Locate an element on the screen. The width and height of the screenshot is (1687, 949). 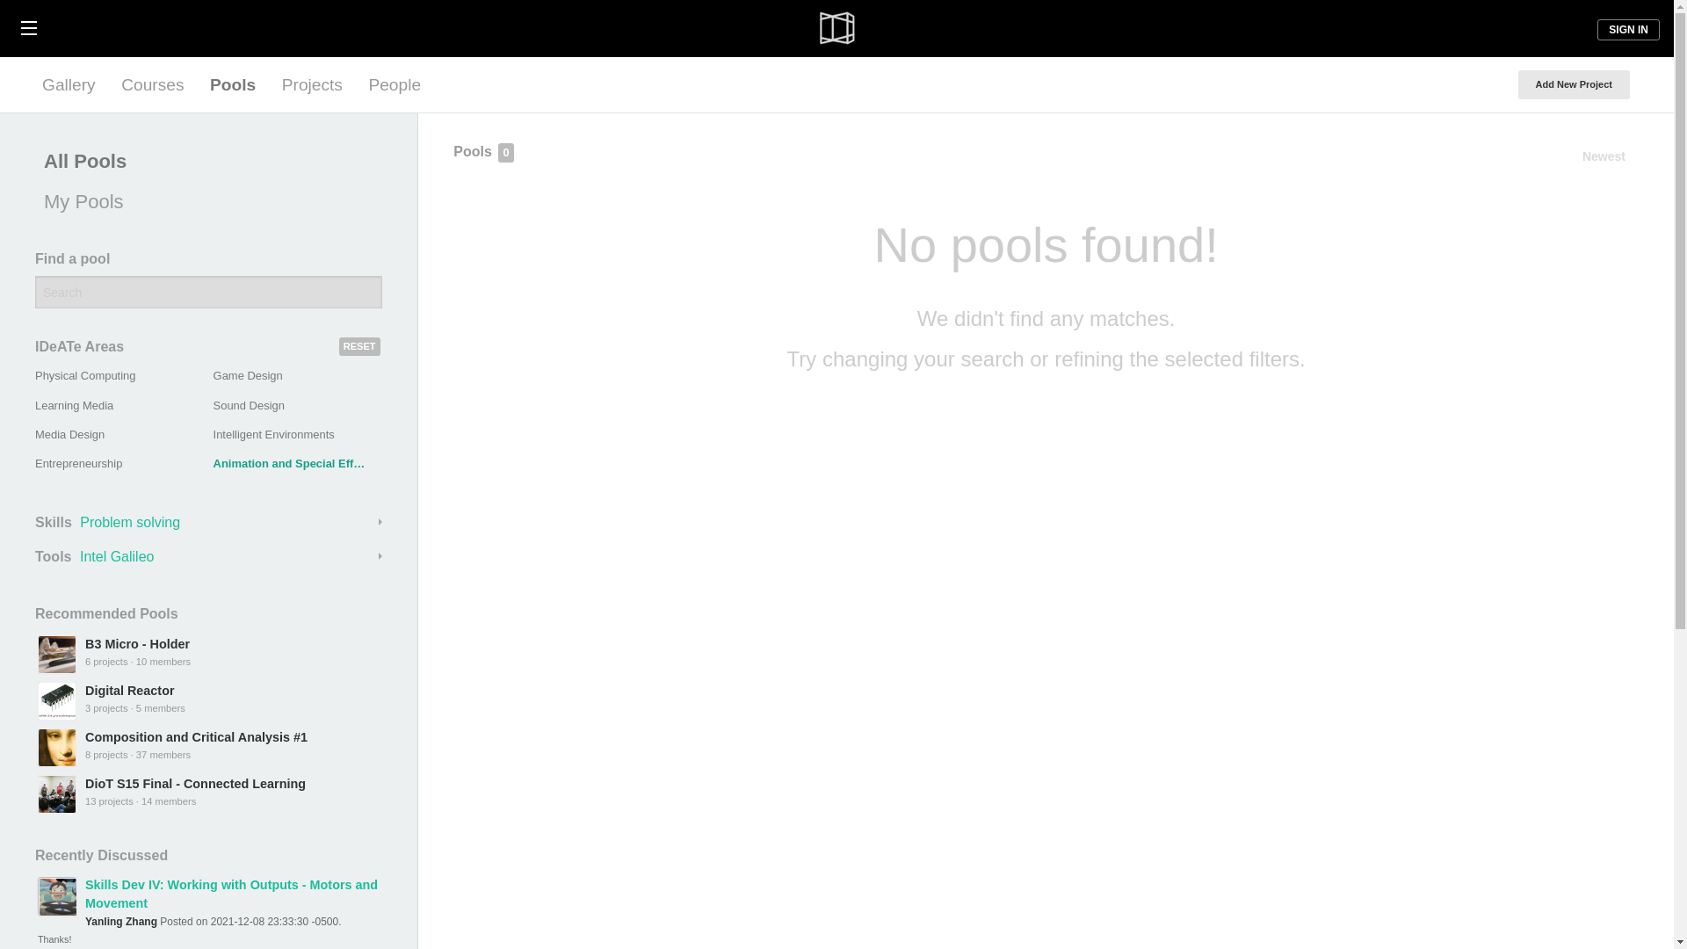
Pools is located at coordinates (232, 84).